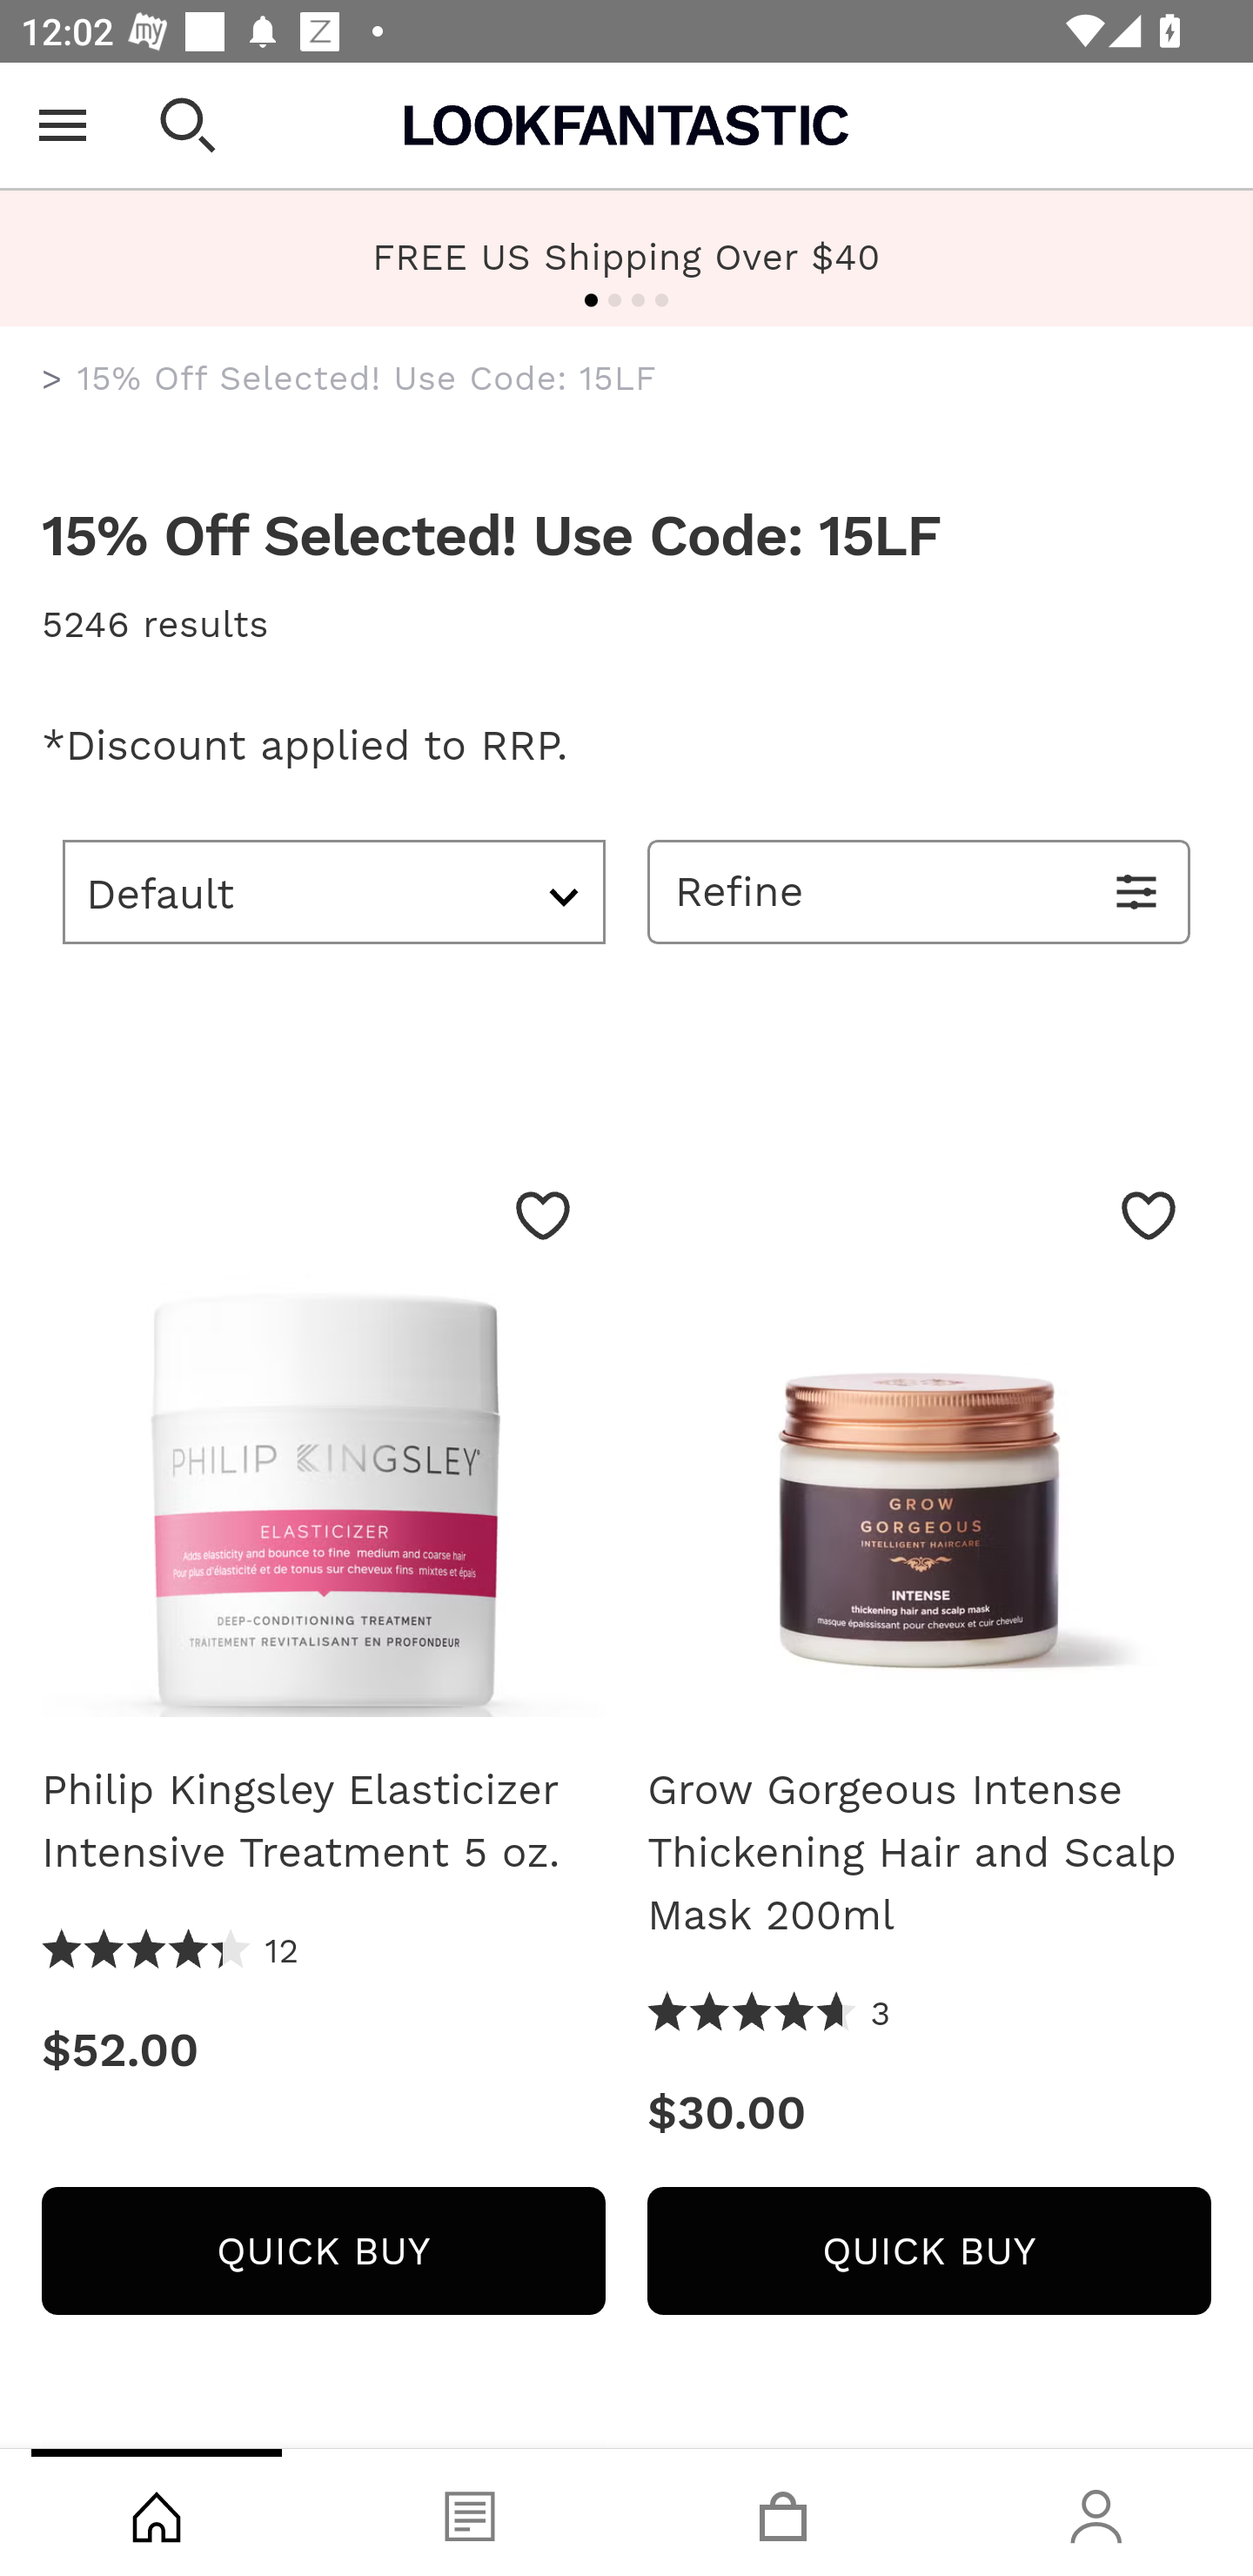 This screenshot has height=2576, width=1253. I want to click on Basket, tab, 3 of 4, so click(783, 2512).